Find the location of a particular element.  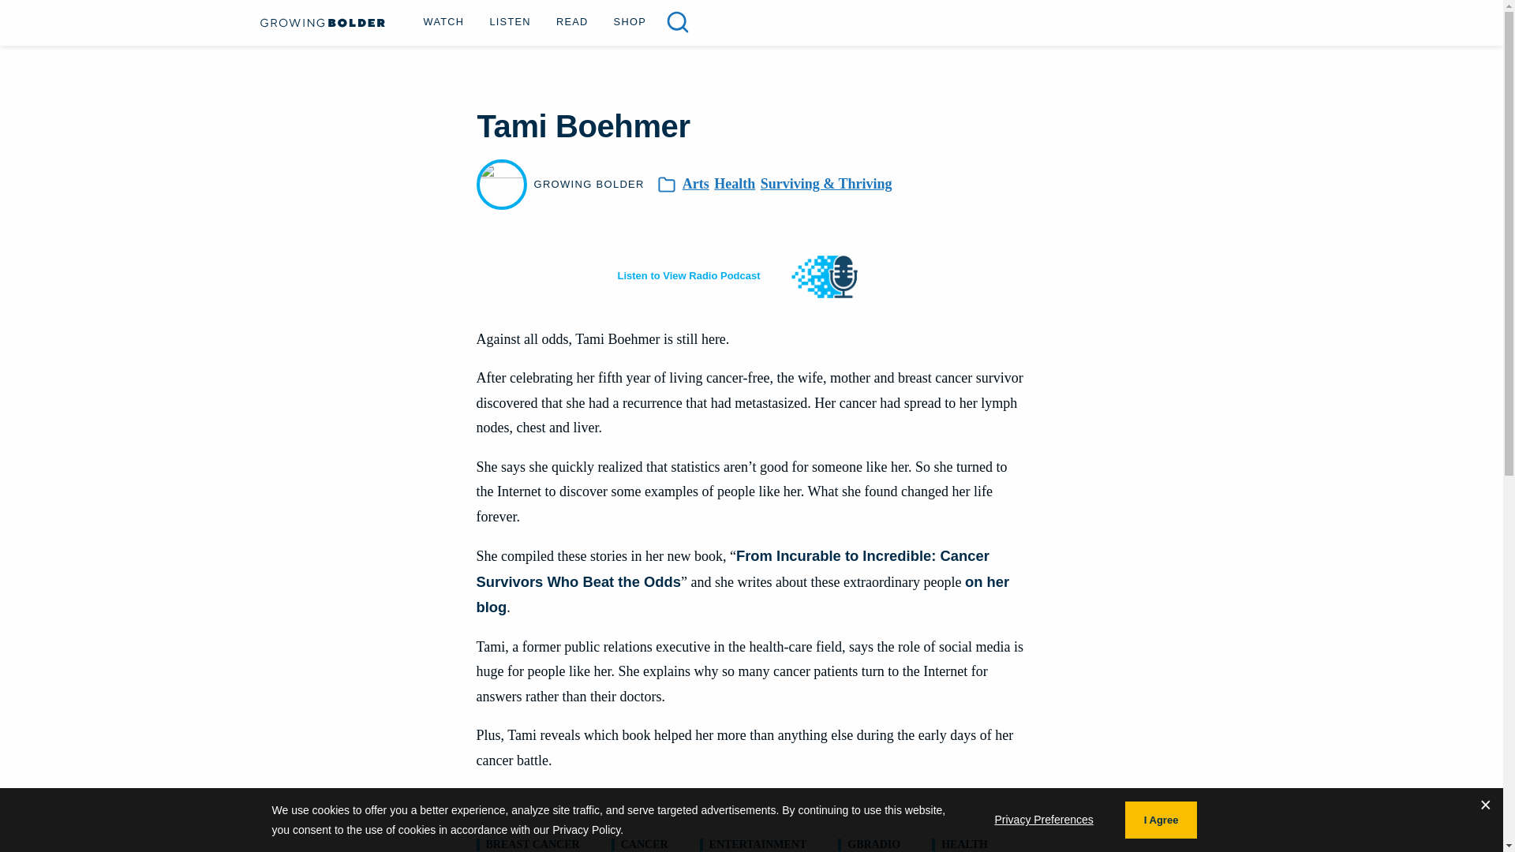

BREAST CANCER is located at coordinates (533, 844).